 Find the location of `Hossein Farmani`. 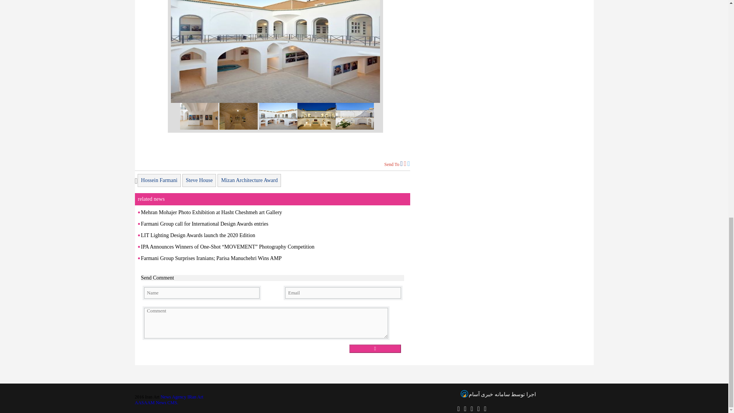

Hossein Farmani is located at coordinates (159, 180).